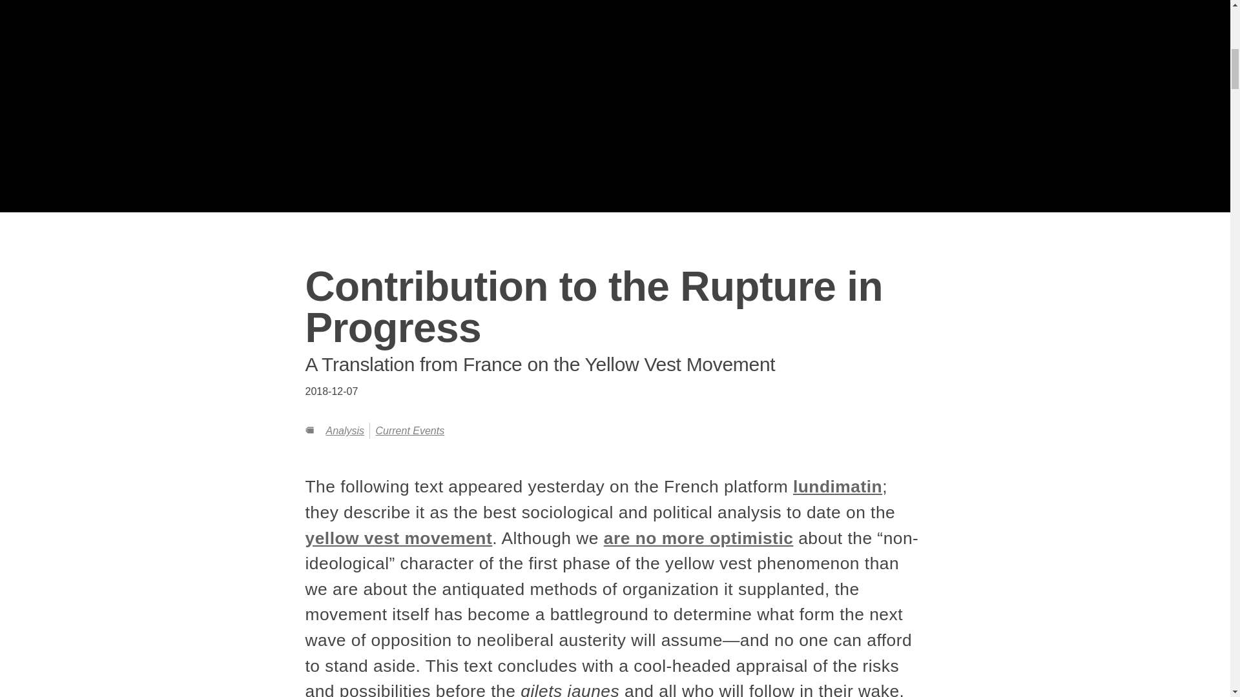  Describe the element at coordinates (837, 486) in the screenshot. I see `lundimatin` at that location.